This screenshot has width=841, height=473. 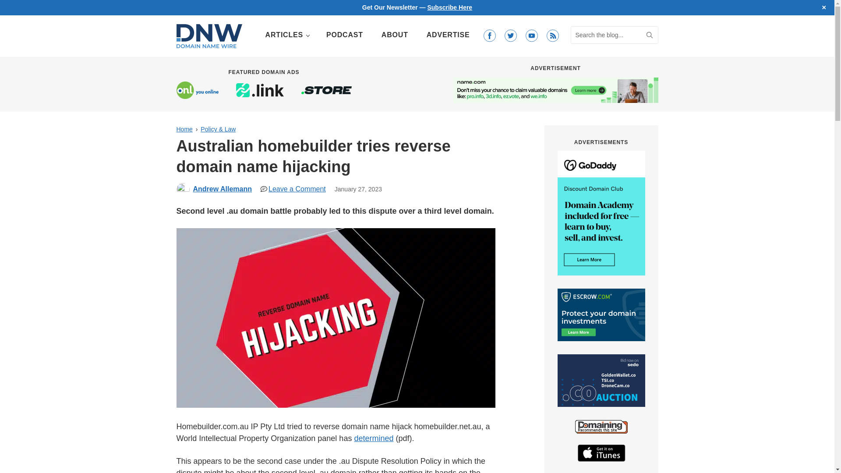 What do you see at coordinates (222, 189) in the screenshot?
I see `Andrew Allemann` at bounding box center [222, 189].